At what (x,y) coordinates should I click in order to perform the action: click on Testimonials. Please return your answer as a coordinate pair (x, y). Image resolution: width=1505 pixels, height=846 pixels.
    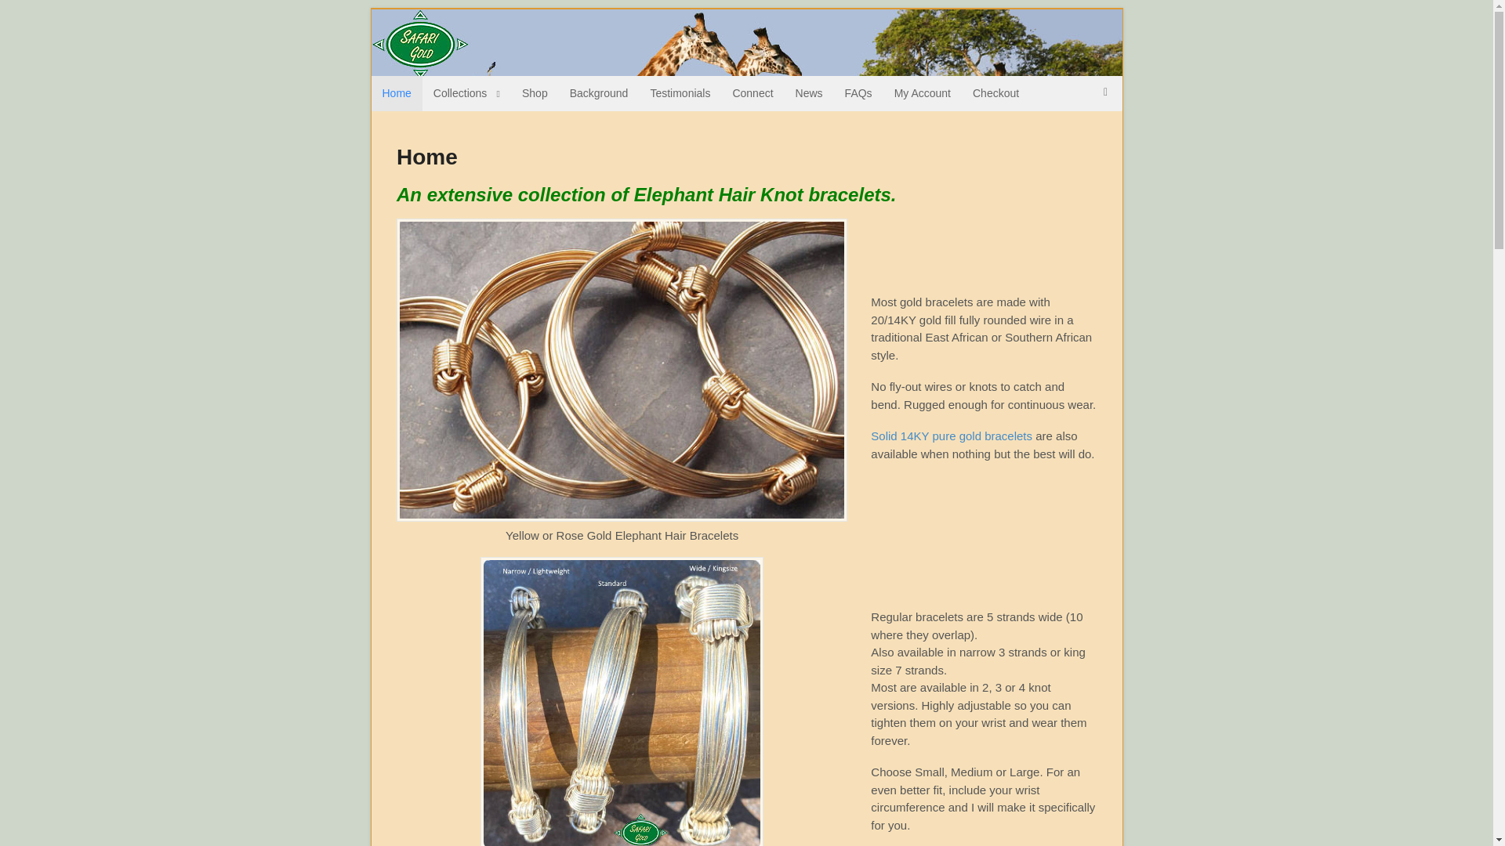
    Looking at the image, I should click on (679, 93).